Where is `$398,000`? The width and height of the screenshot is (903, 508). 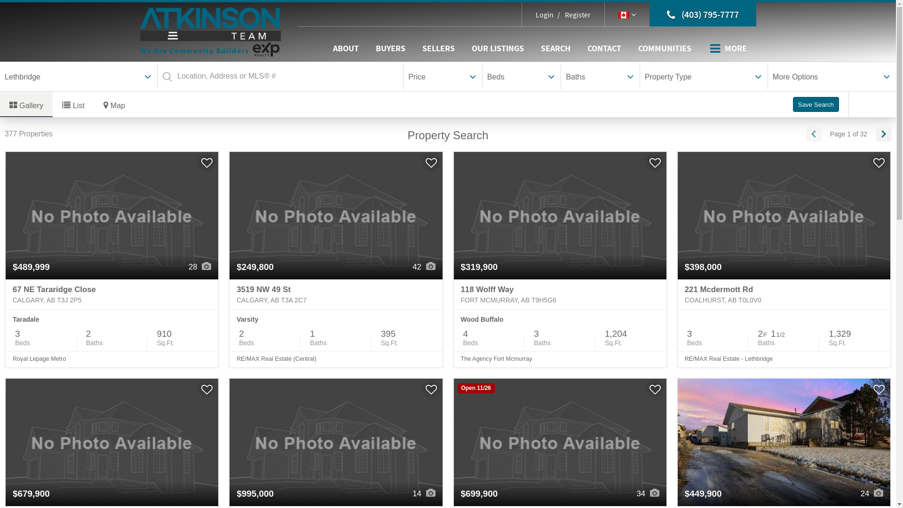
$398,000 is located at coordinates (784, 215).